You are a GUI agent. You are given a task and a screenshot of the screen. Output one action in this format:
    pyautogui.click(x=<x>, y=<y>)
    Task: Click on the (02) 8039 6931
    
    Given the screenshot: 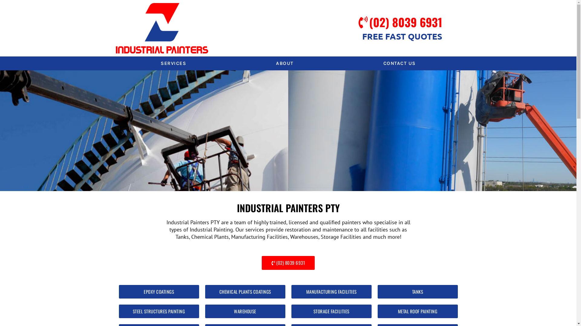 What is the action you would take?
    pyautogui.click(x=406, y=22)
    